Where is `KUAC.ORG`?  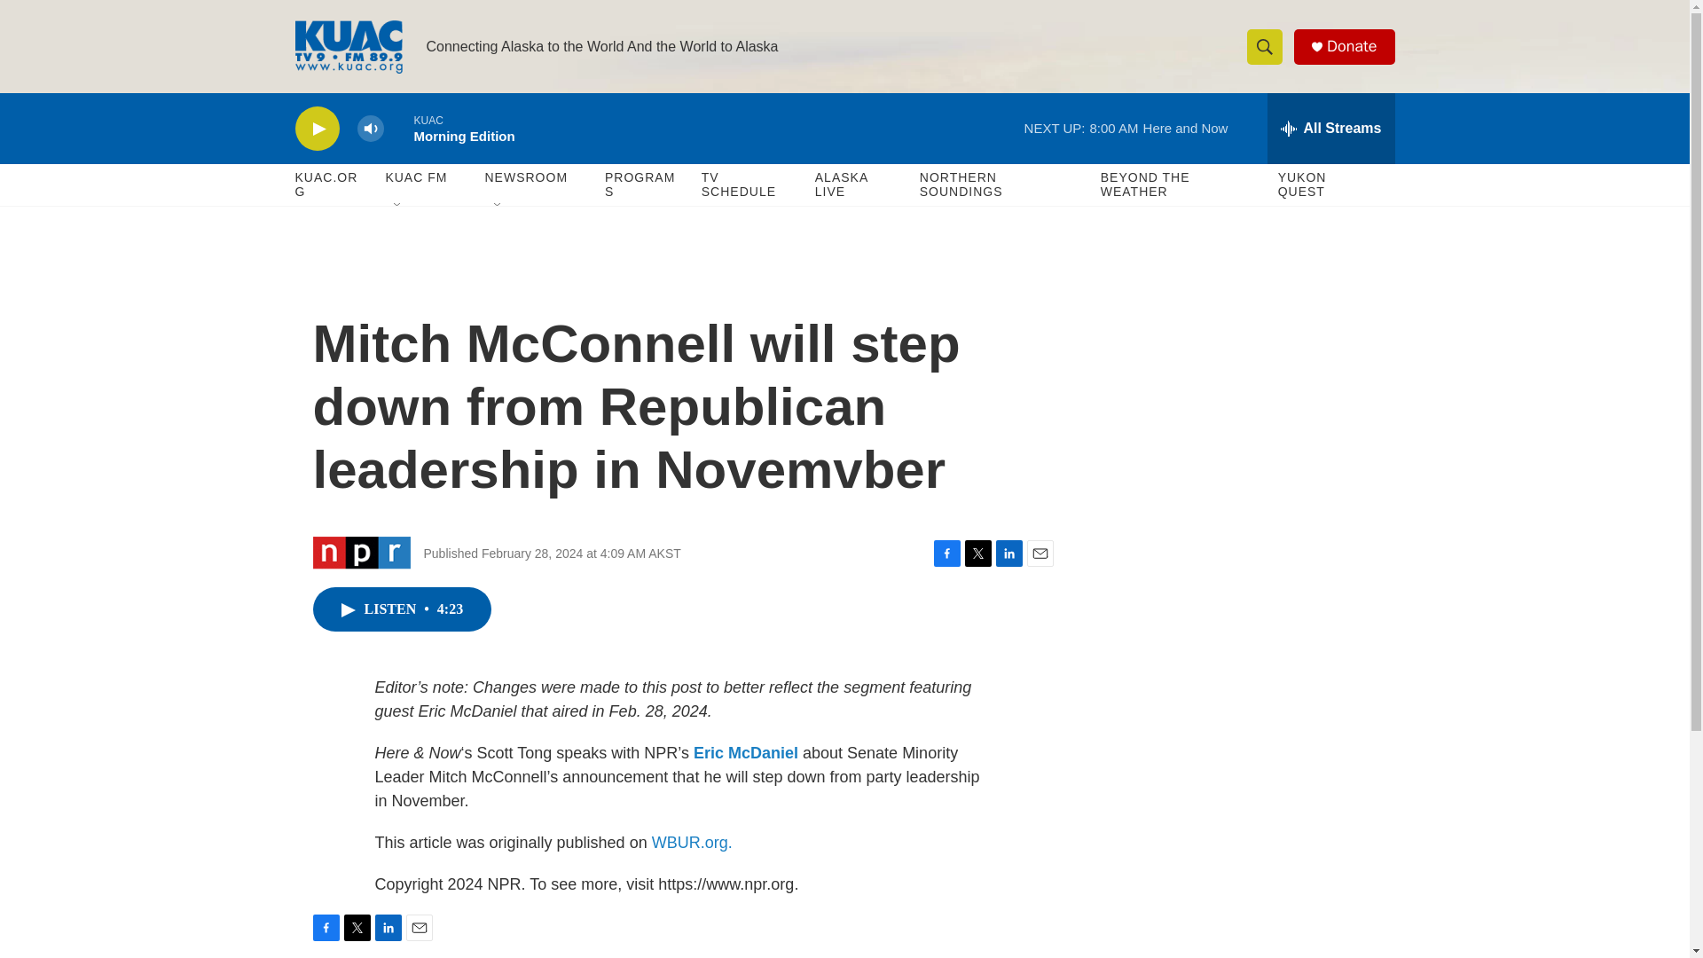 KUAC.ORG is located at coordinates (331, 185).